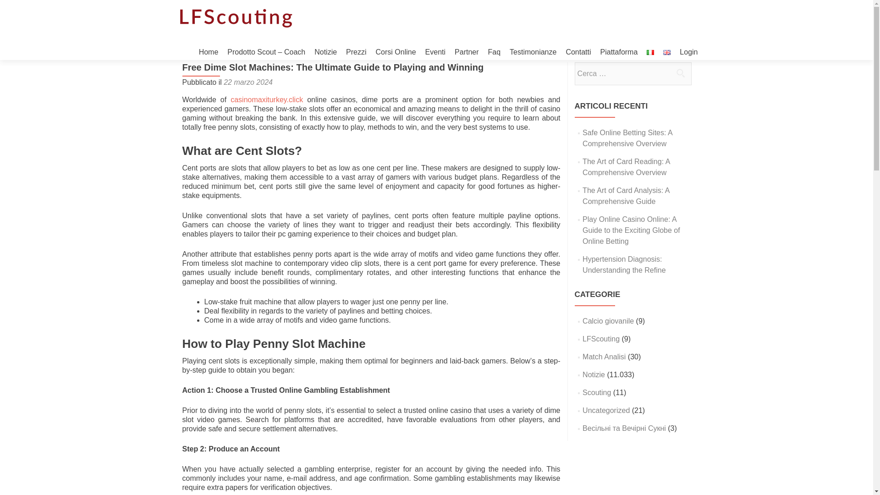  I want to click on English, so click(667, 52).